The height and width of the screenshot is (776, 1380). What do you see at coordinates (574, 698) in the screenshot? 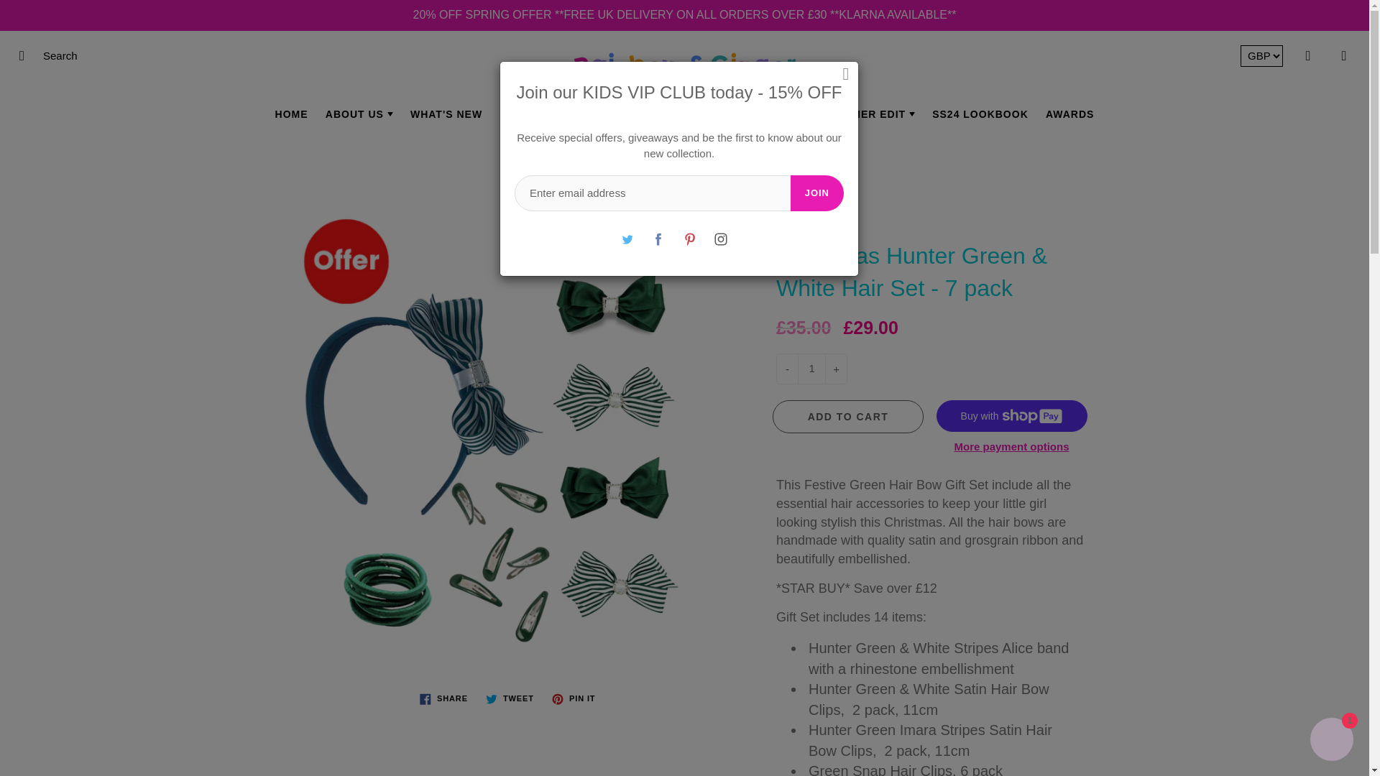
I see `Pin on Pinterest` at bounding box center [574, 698].